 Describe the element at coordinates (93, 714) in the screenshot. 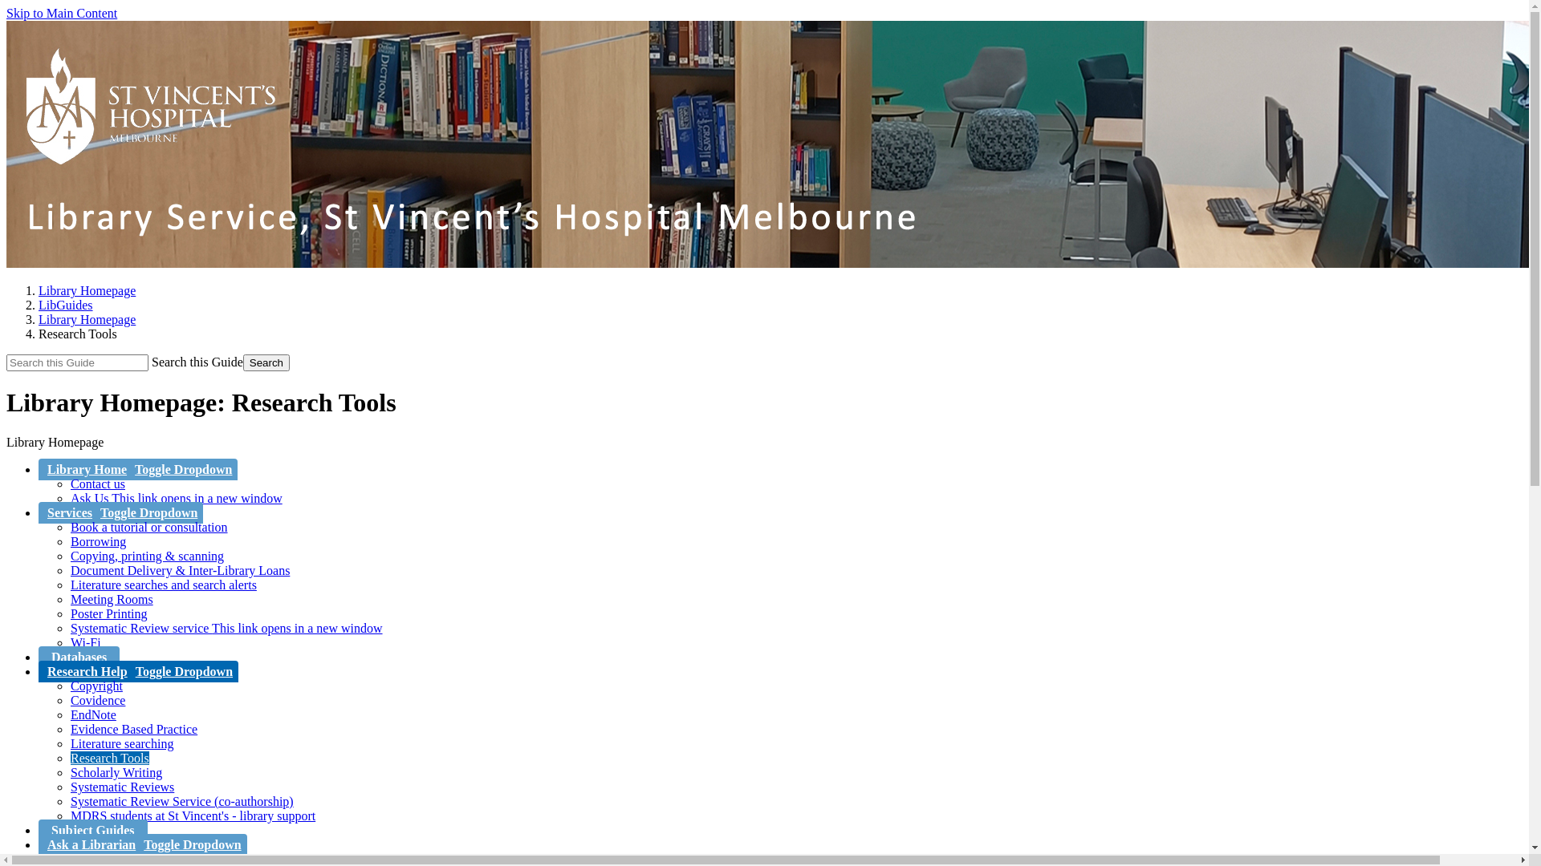

I see `EndNote` at that location.